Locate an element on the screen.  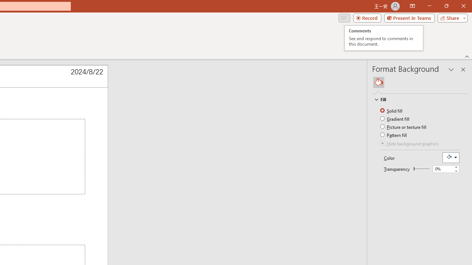
Solid fill is located at coordinates (384, 38).